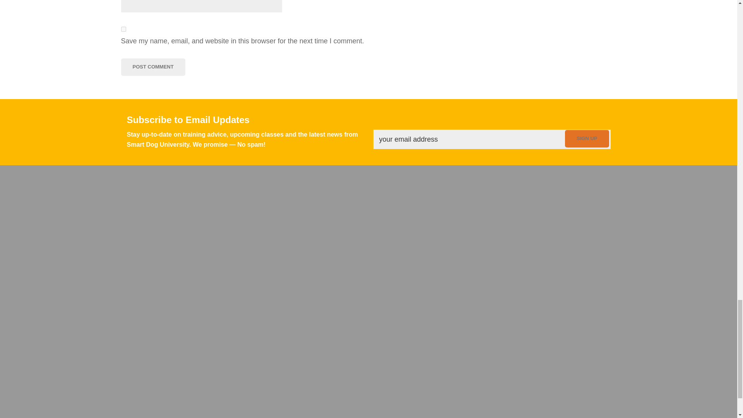 The image size is (743, 418). I want to click on Sign Up, so click(587, 139).